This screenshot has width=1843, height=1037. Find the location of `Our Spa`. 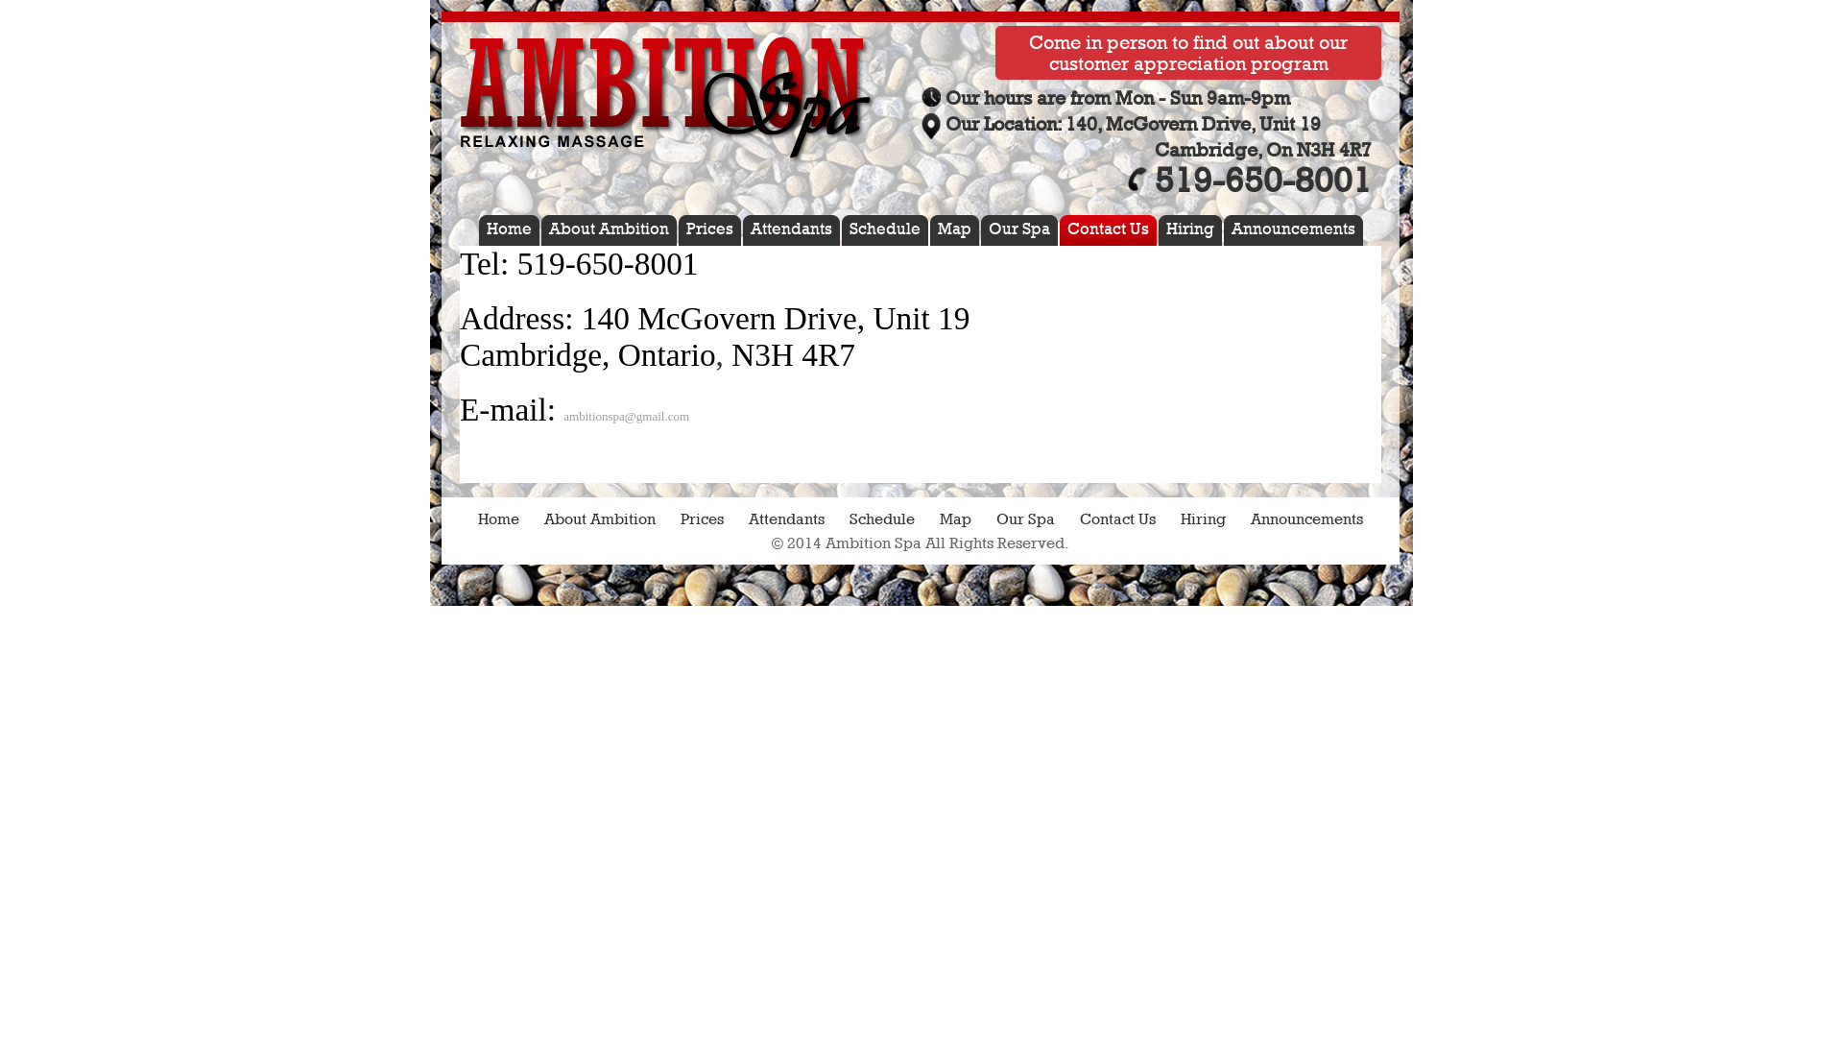

Our Spa is located at coordinates (1025, 518).